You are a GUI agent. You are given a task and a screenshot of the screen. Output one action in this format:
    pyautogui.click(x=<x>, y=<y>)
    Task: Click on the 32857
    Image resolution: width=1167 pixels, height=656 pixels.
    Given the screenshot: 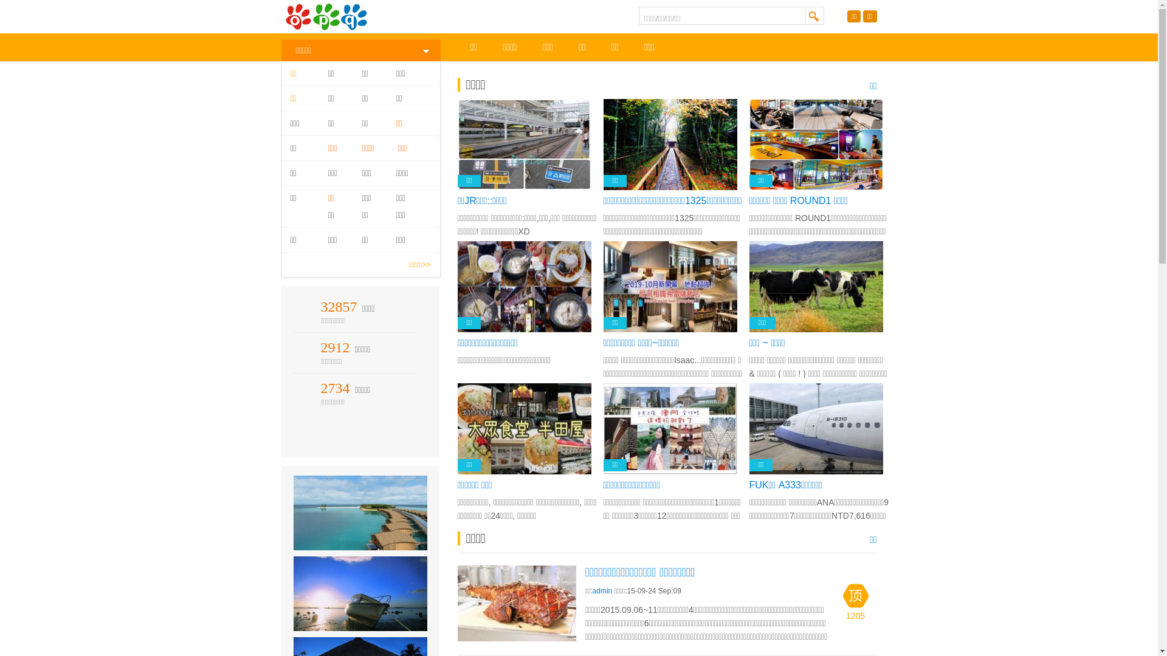 What is the action you would take?
    pyautogui.click(x=339, y=307)
    